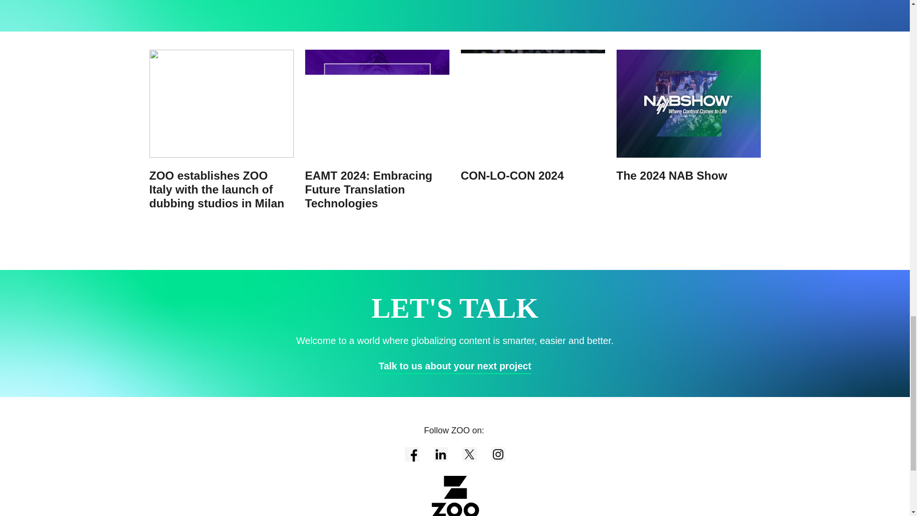 The width and height of the screenshot is (917, 516). Describe the element at coordinates (688, 116) in the screenshot. I see `The 2024 NAB Show` at that location.